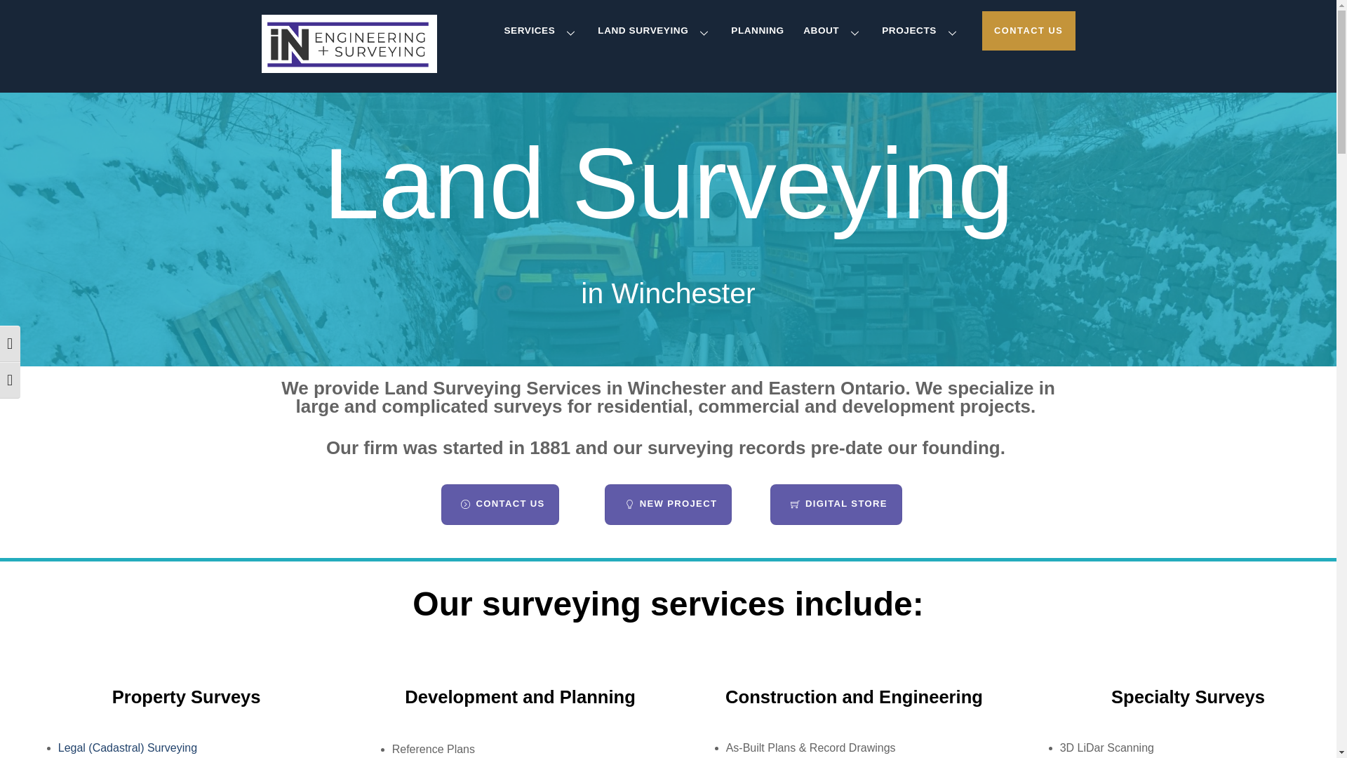  I want to click on CONTACT US, so click(1028, 31).